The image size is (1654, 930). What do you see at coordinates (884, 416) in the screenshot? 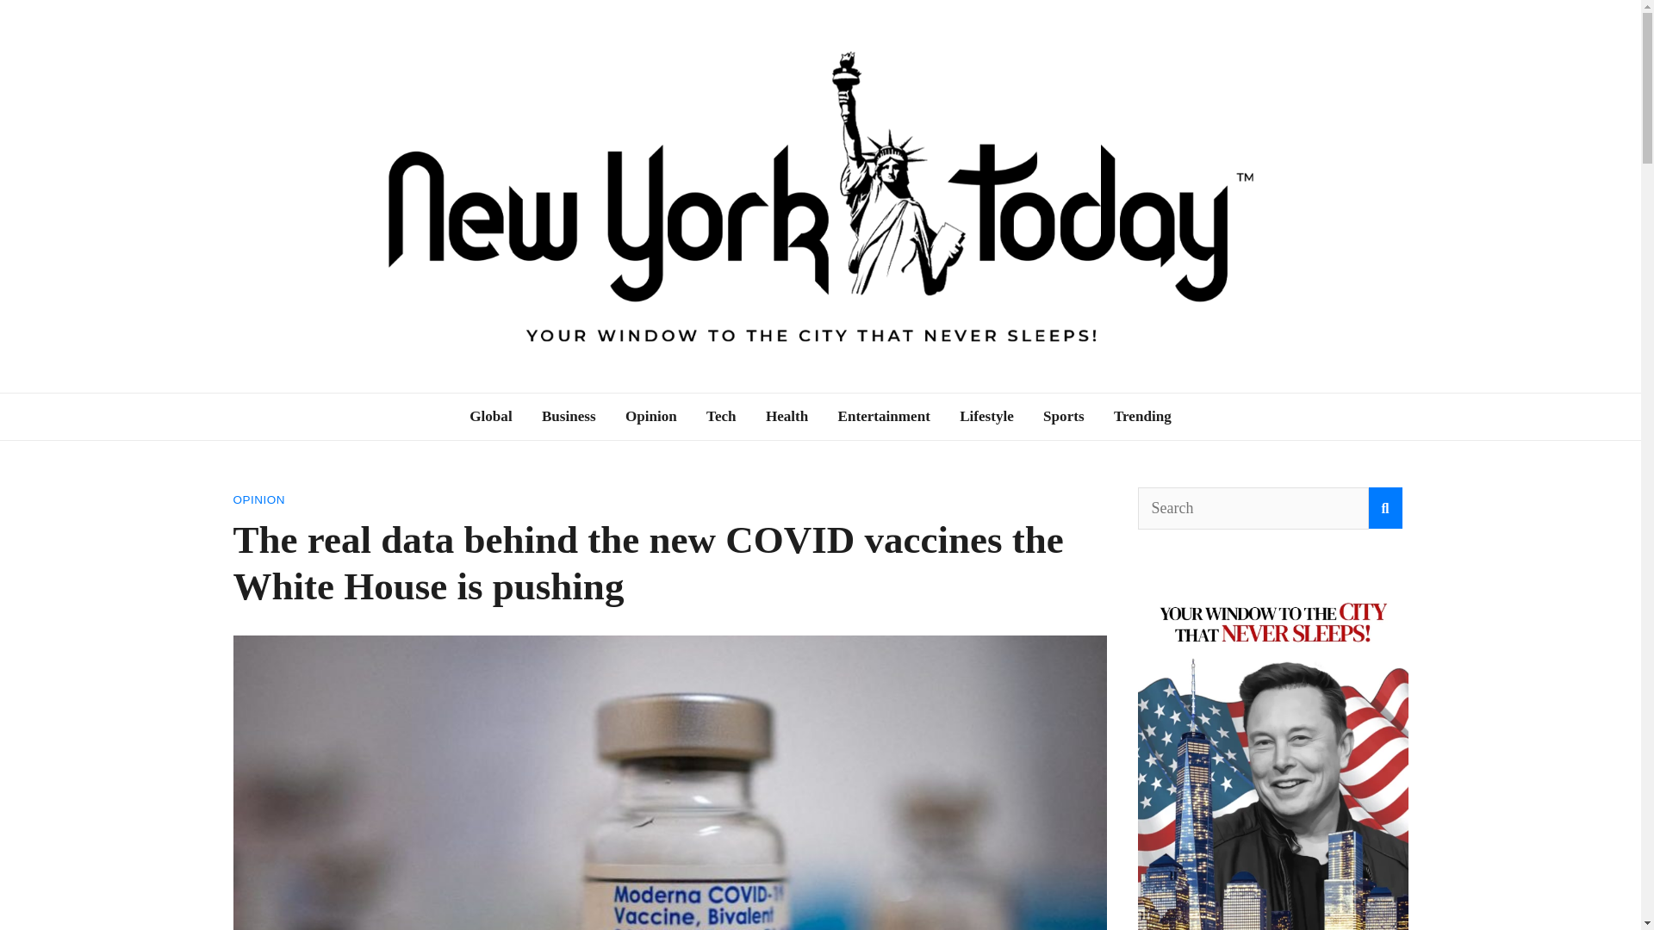
I see `Entertainment` at bounding box center [884, 416].